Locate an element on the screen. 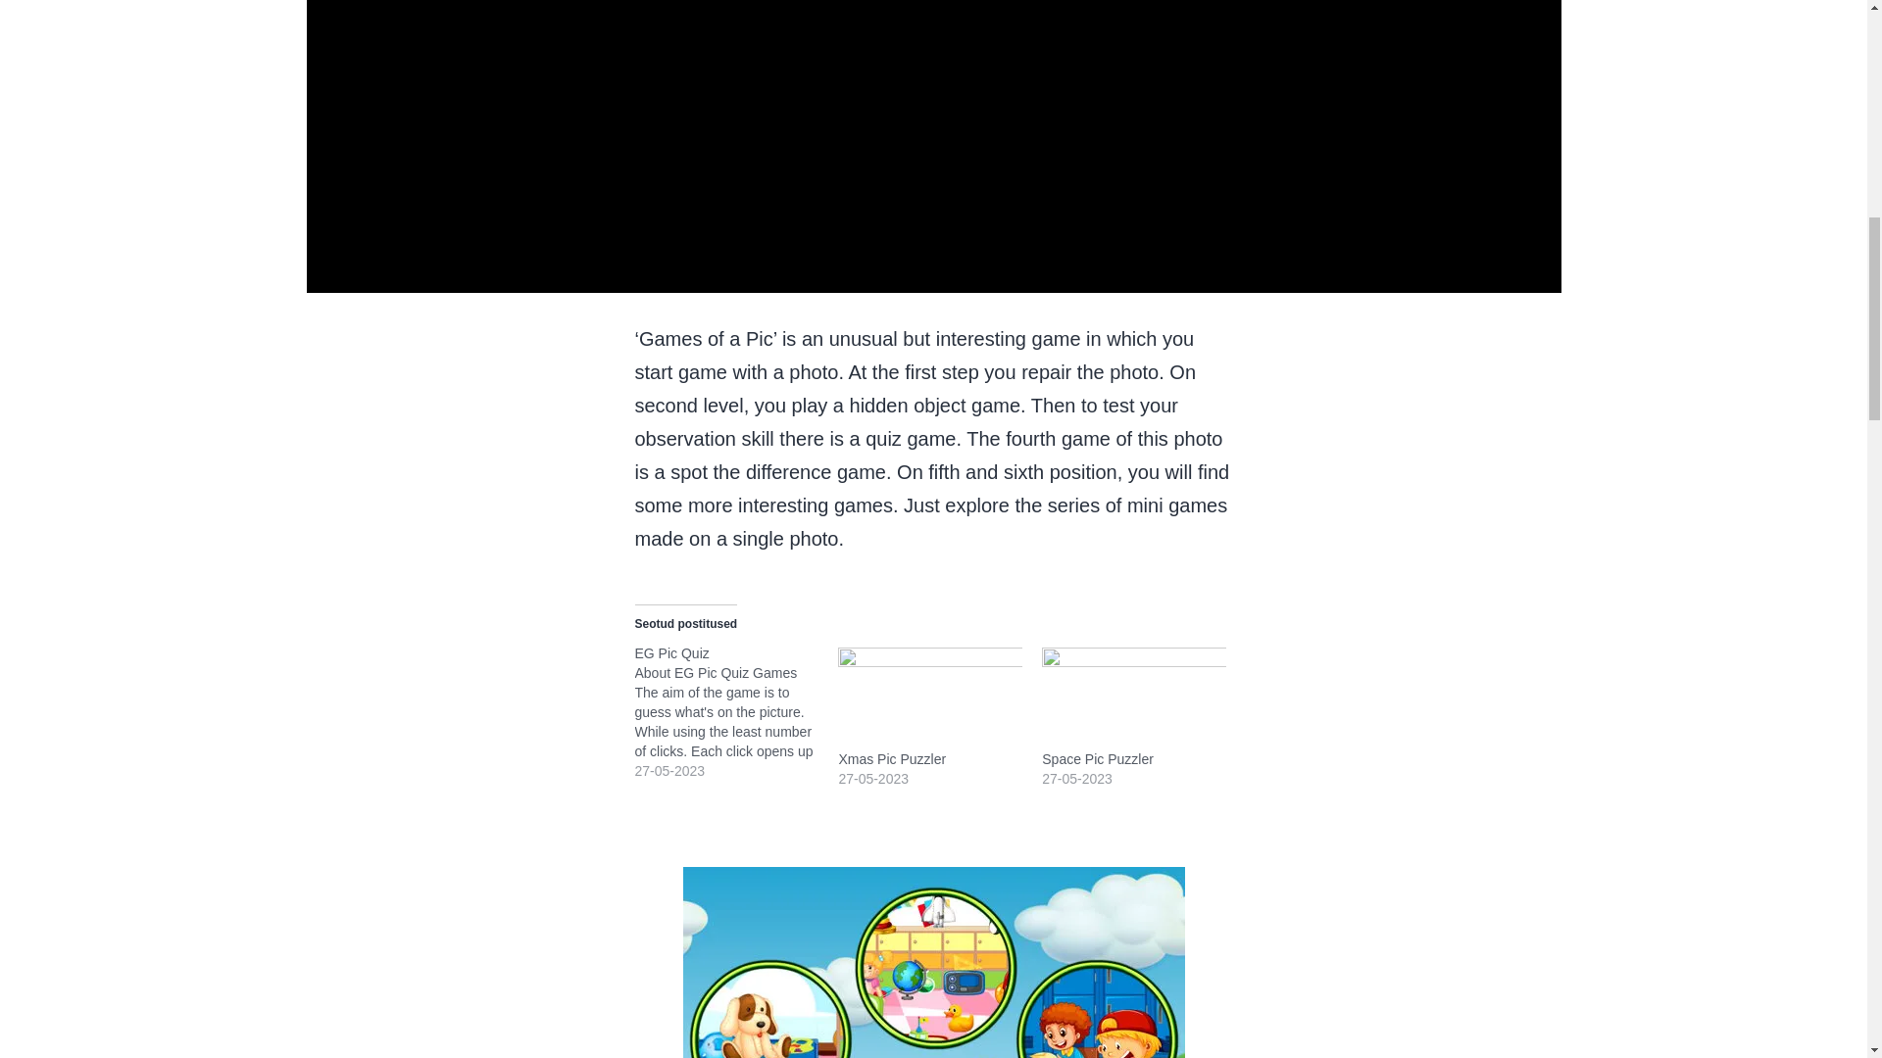  Xmas Pic Puzzler is located at coordinates (892, 758).